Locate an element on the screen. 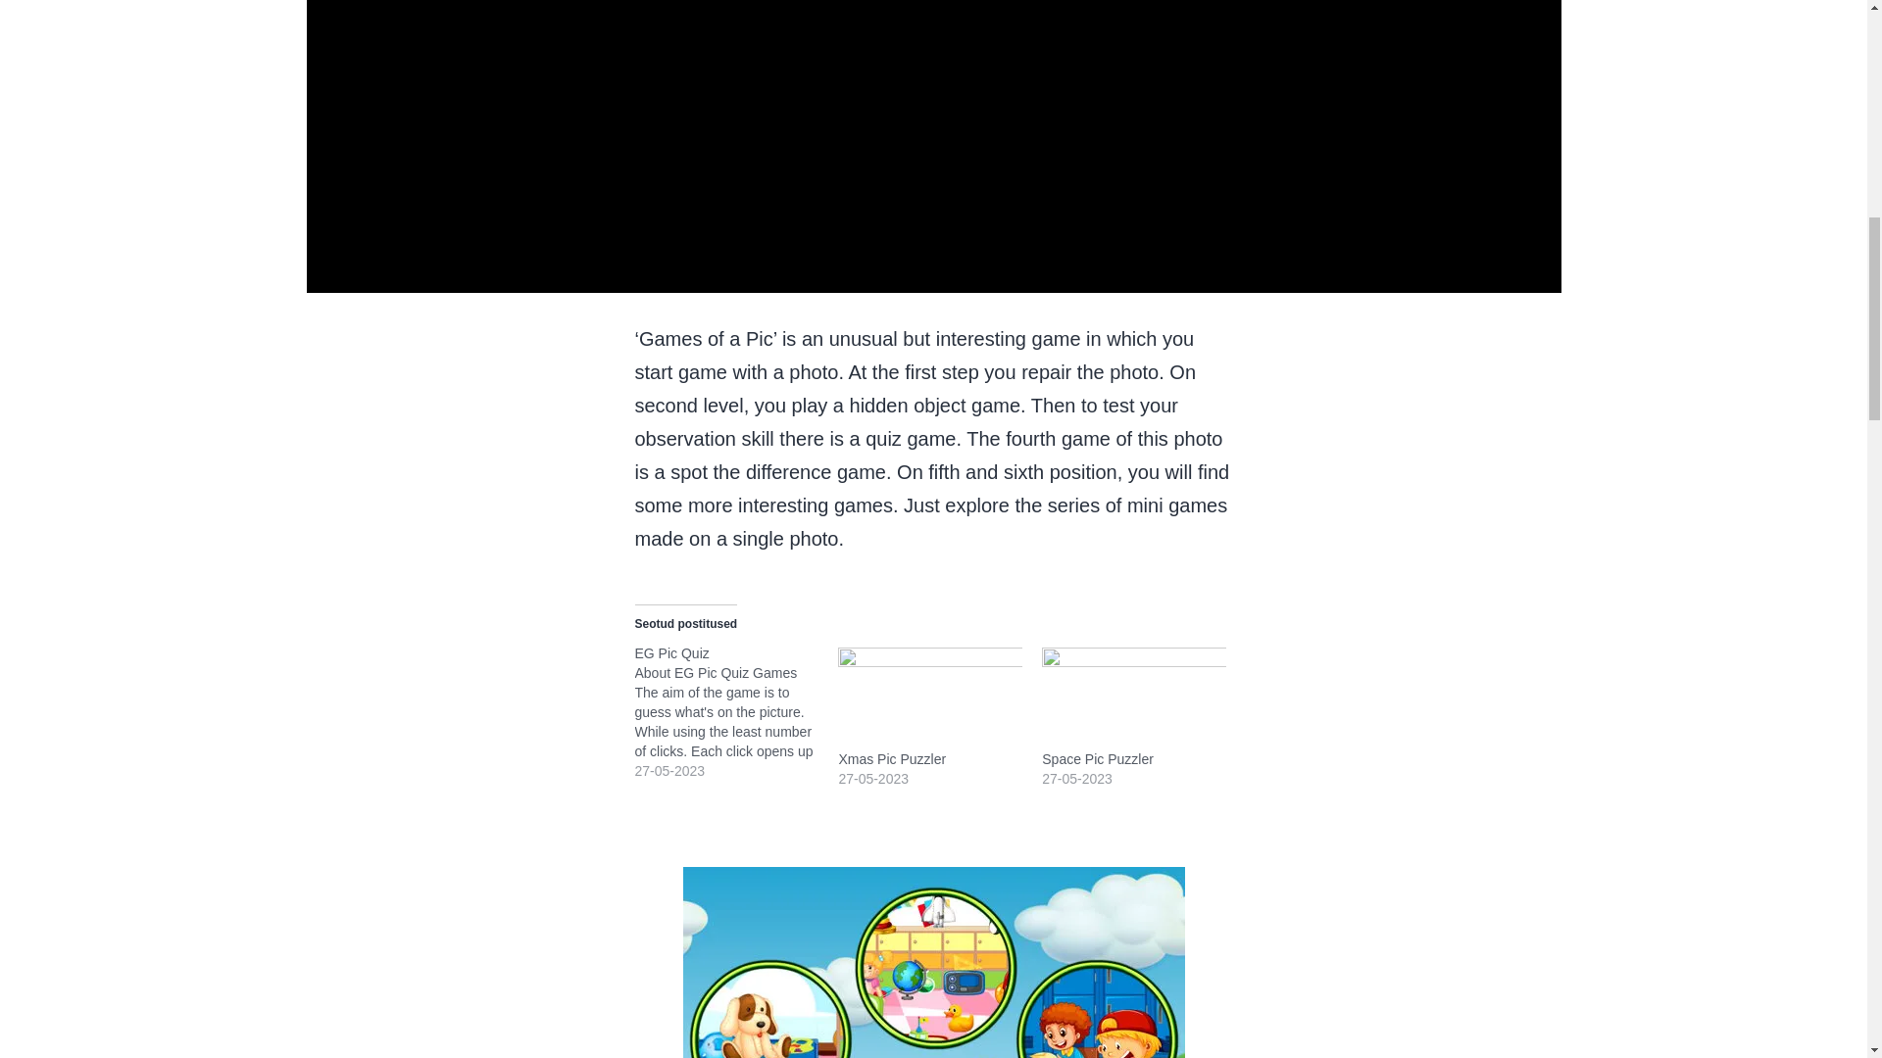  Xmas Pic Puzzler is located at coordinates (892, 758).